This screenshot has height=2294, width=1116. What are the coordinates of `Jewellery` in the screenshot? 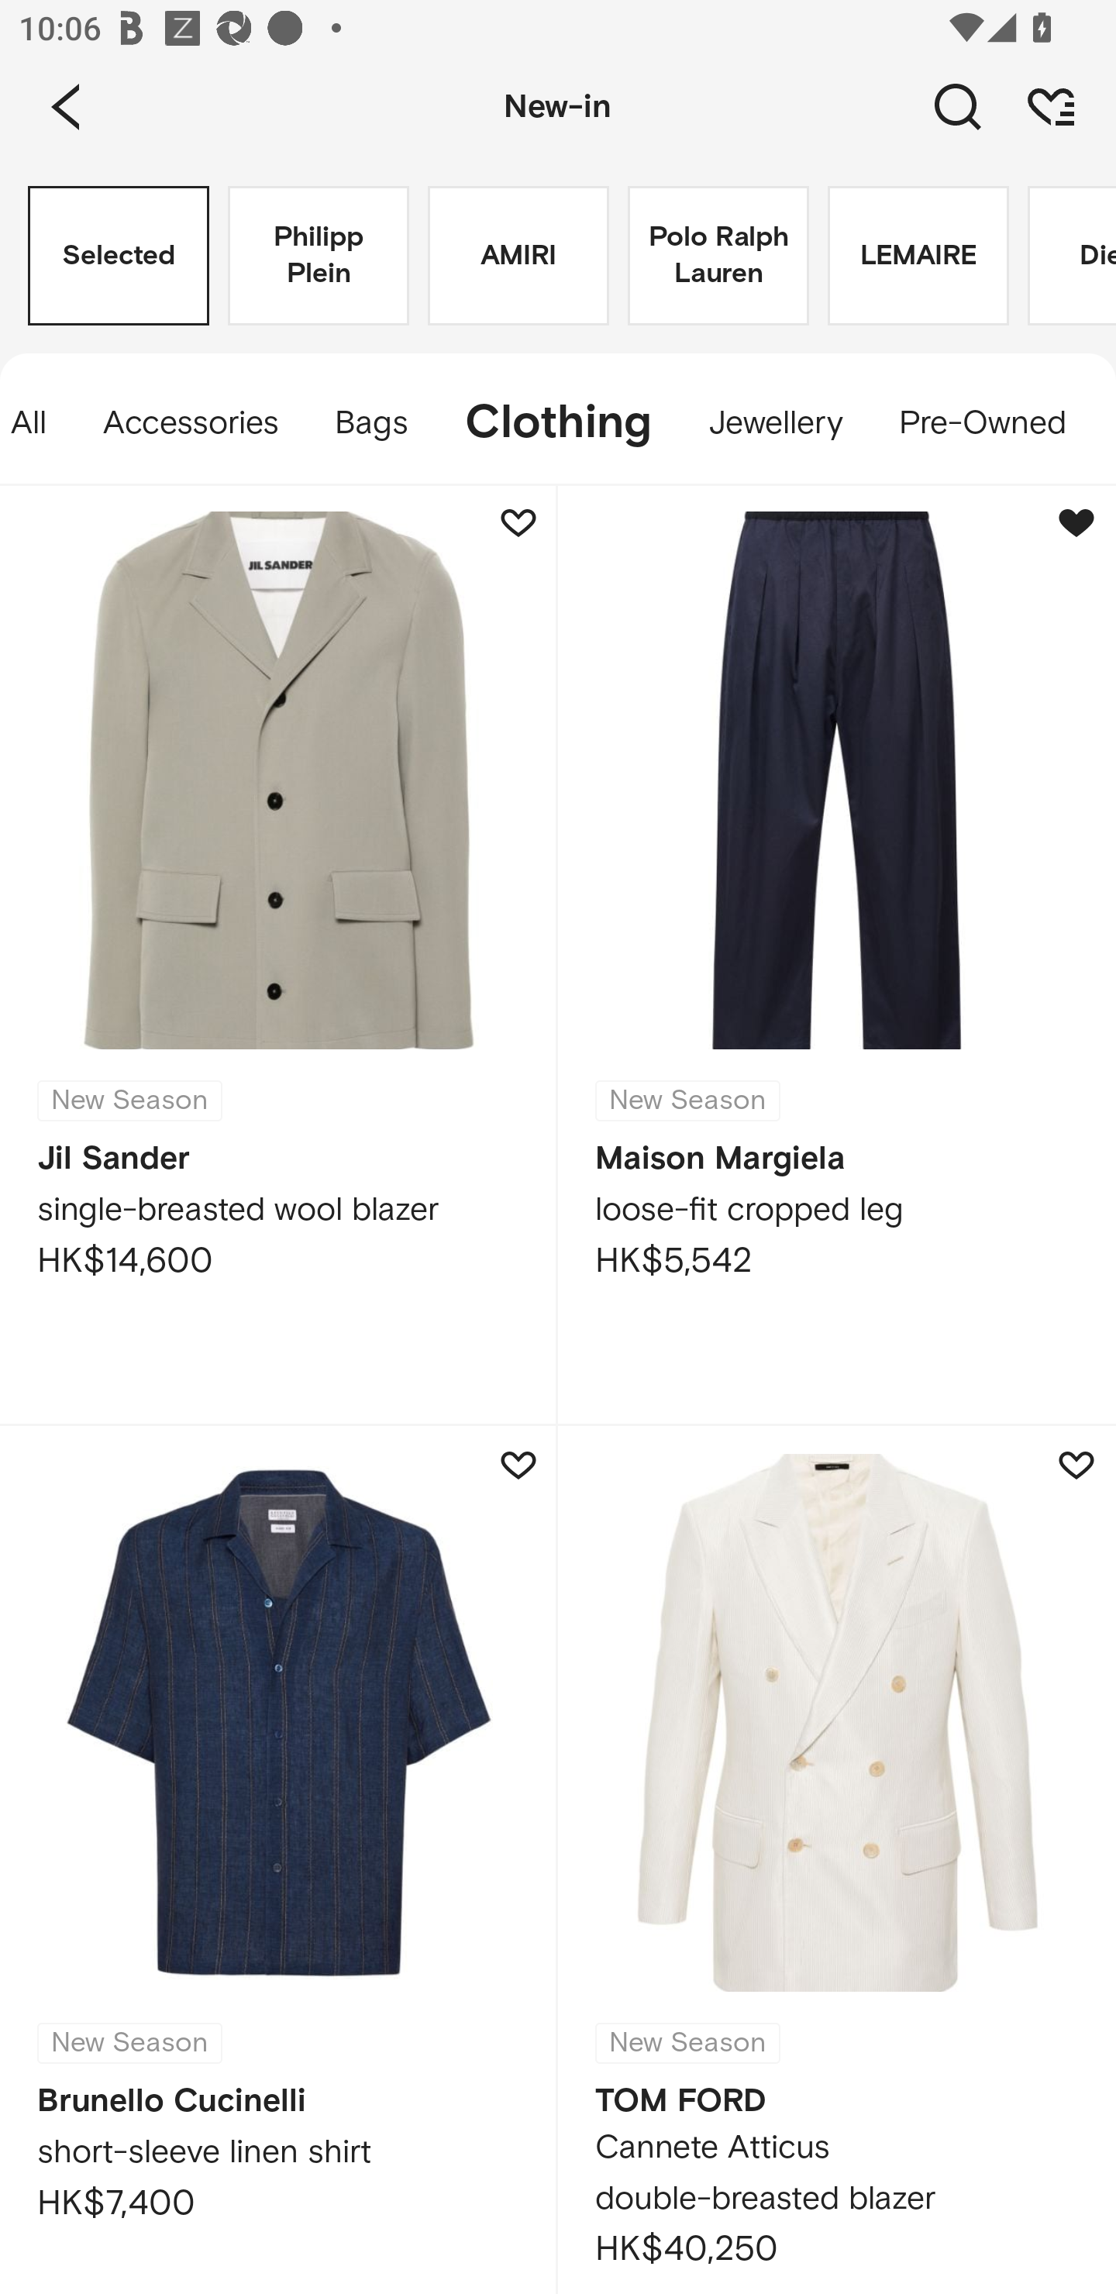 It's located at (775, 423).